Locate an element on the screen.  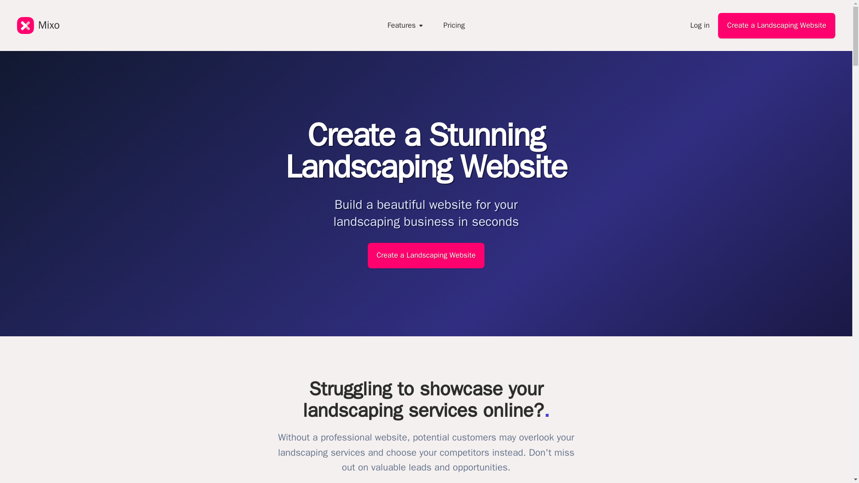
Create a Landscaping Website is located at coordinates (777, 26).